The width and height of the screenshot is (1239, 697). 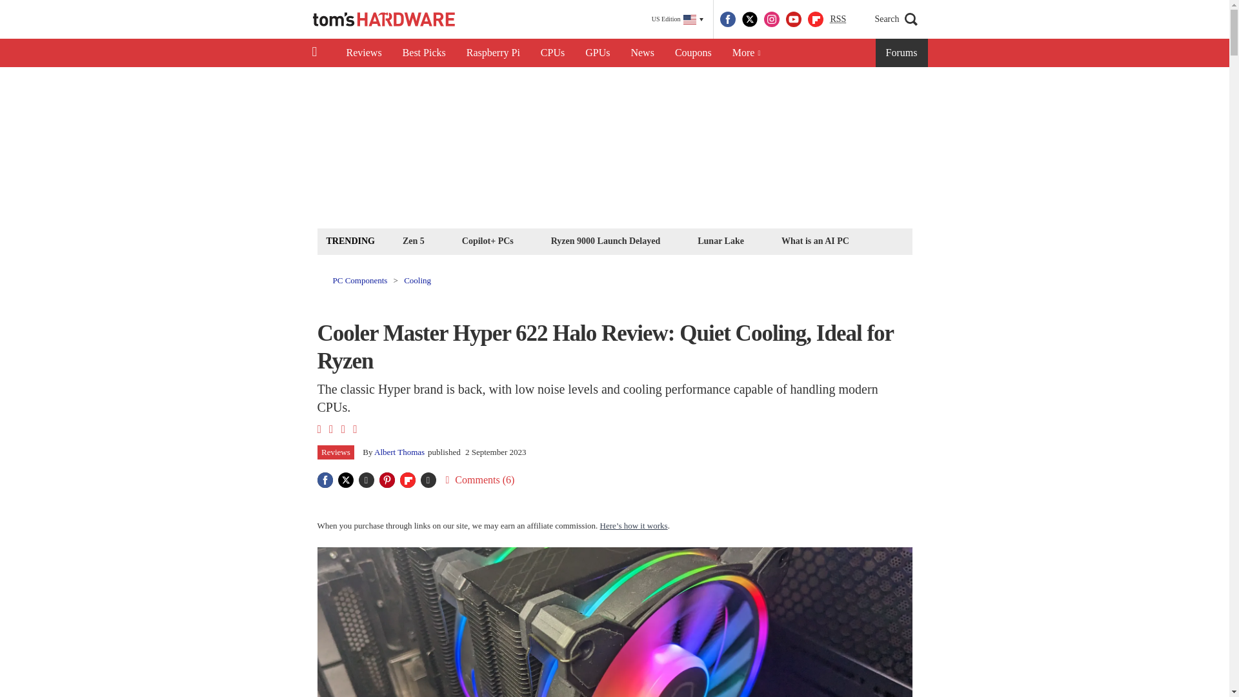 What do you see at coordinates (902, 53) in the screenshot?
I see `Forums` at bounding box center [902, 53].